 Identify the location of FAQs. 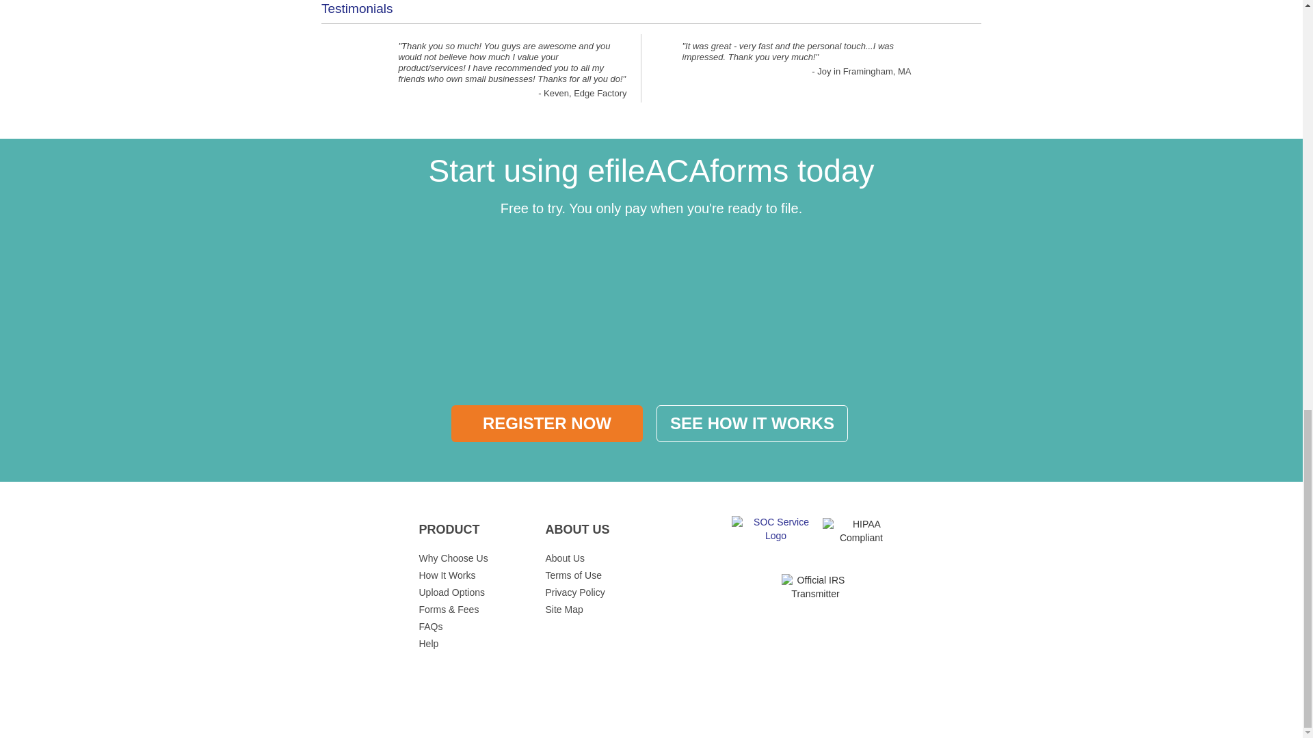
(431, 626).